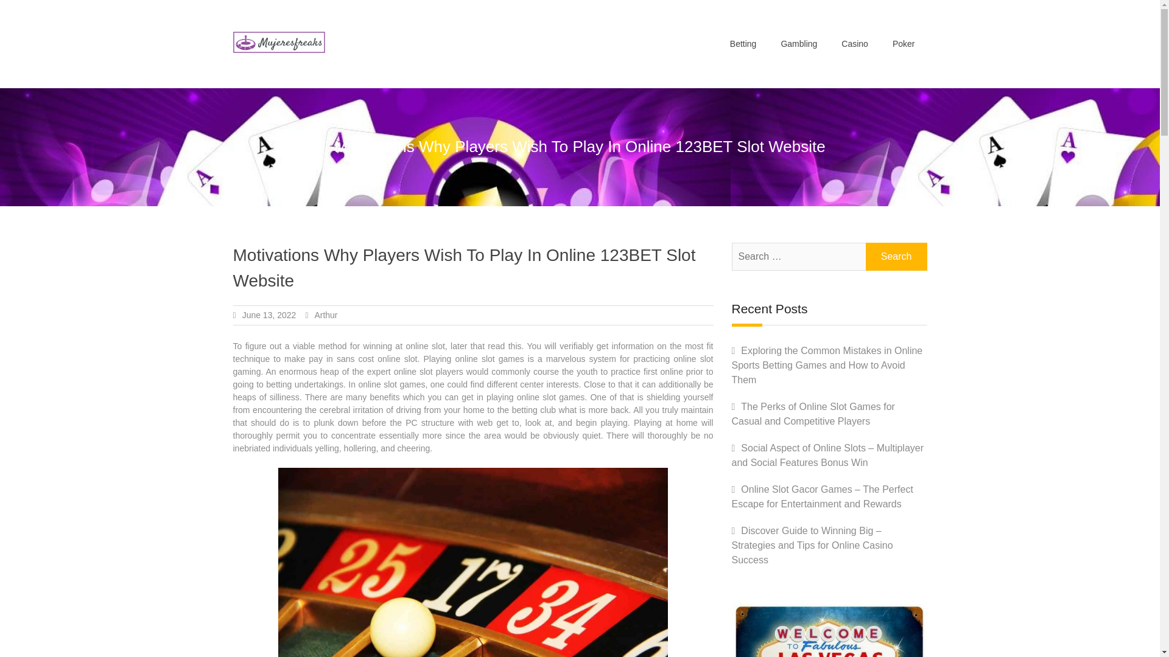 Image resolution: width=1169 pixels, height=657 pixels. What do you see at coordinates (798, 44) in the screenshot?
I see `Gambling` at bounding box center [798, 44].